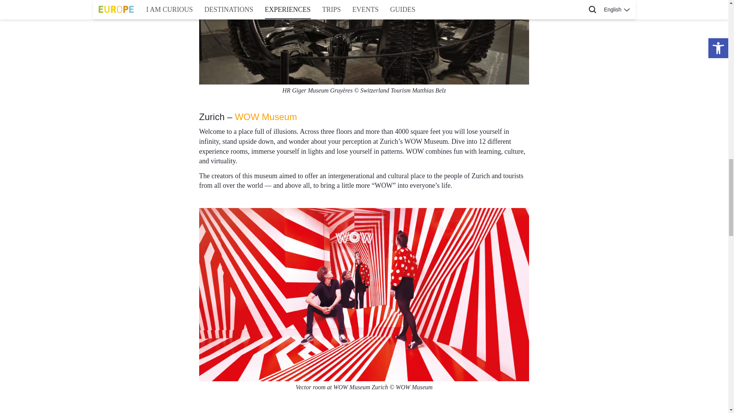 The width and height of the screenshot is (734, 413). Describe the element at coordinates (266, 116) in the screenshot. I see `WOW Museum` at that location.